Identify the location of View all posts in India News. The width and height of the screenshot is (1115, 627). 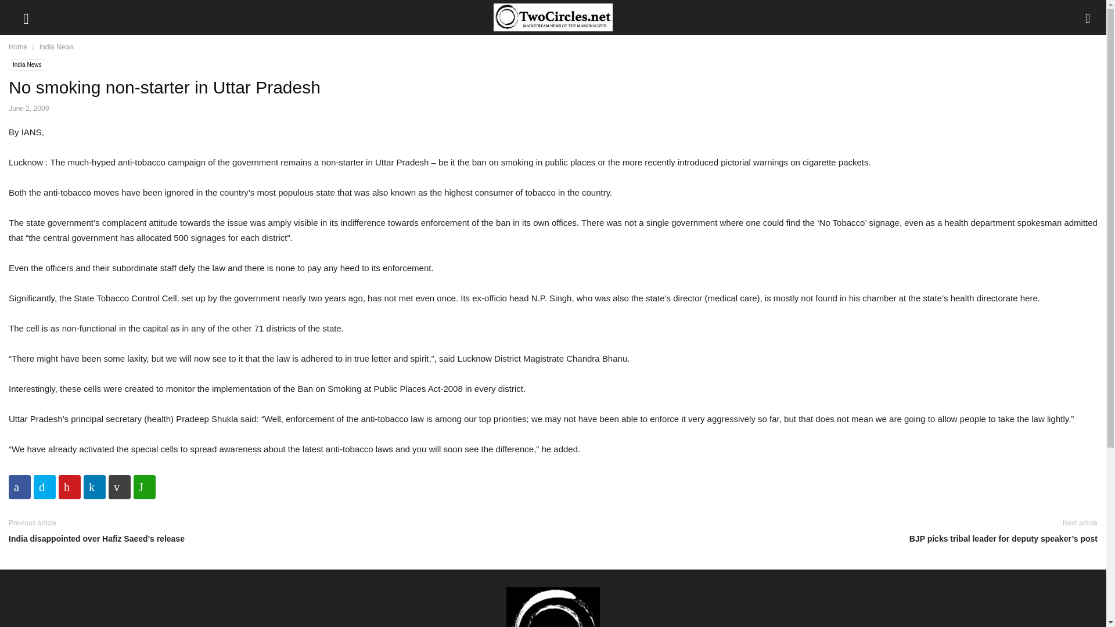
(56, 46).